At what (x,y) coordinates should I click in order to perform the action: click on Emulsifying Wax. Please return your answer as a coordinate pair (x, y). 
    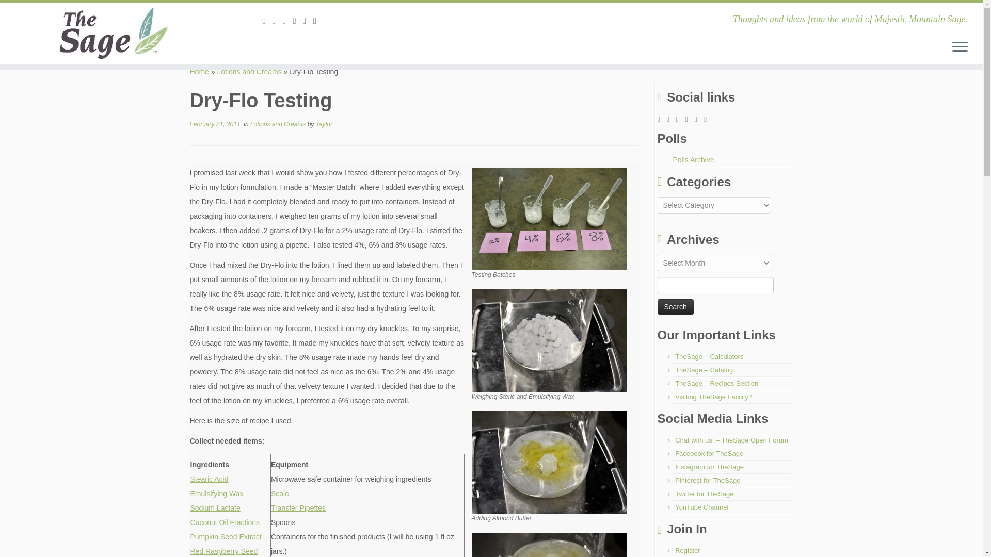
    Looking at the image, I should click on (216, 494).